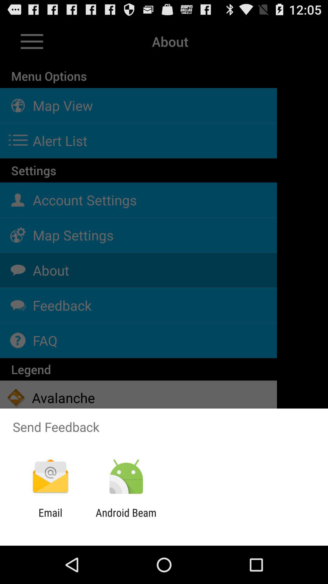 The image size is (328, 584). Describe the element at coordinates (126, 519) in the screenshot. I see `scroll until the android beam app` at that location.